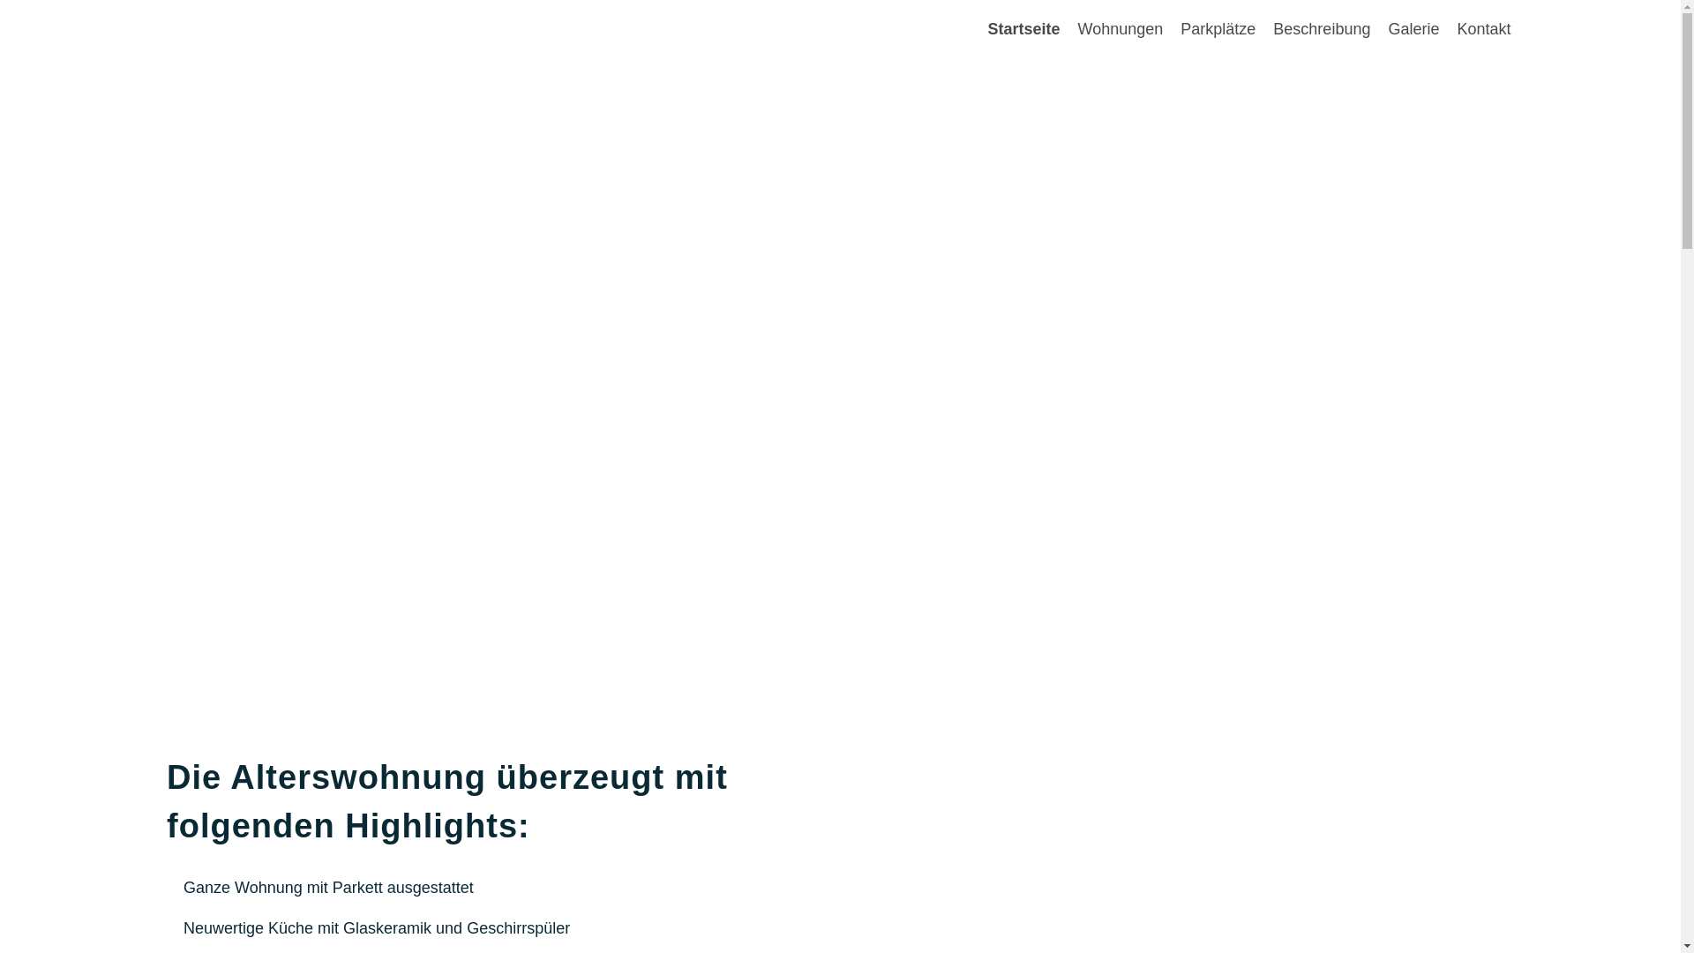 This screenshot has width=1694, height=953. Describe the element at coordinates (1484, 29) in the screenshot. I see `Kontakt` at that location.